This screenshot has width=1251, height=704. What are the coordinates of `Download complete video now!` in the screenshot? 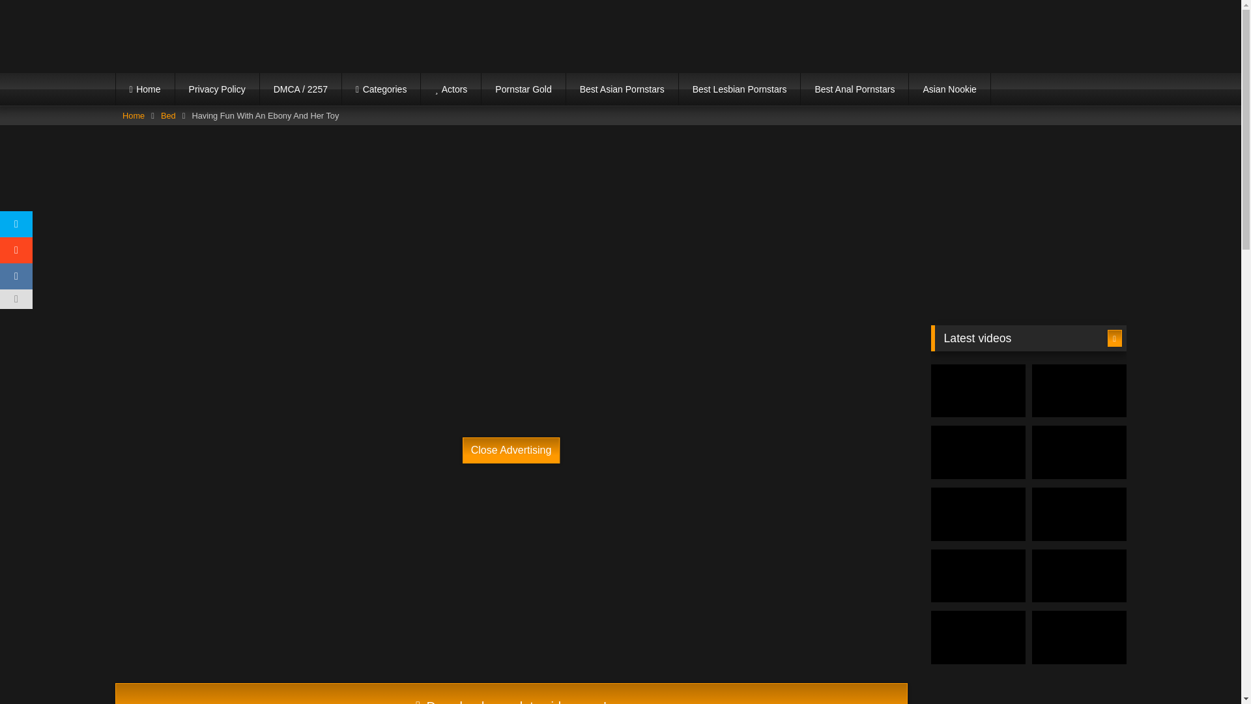 It's located at (511, 694).